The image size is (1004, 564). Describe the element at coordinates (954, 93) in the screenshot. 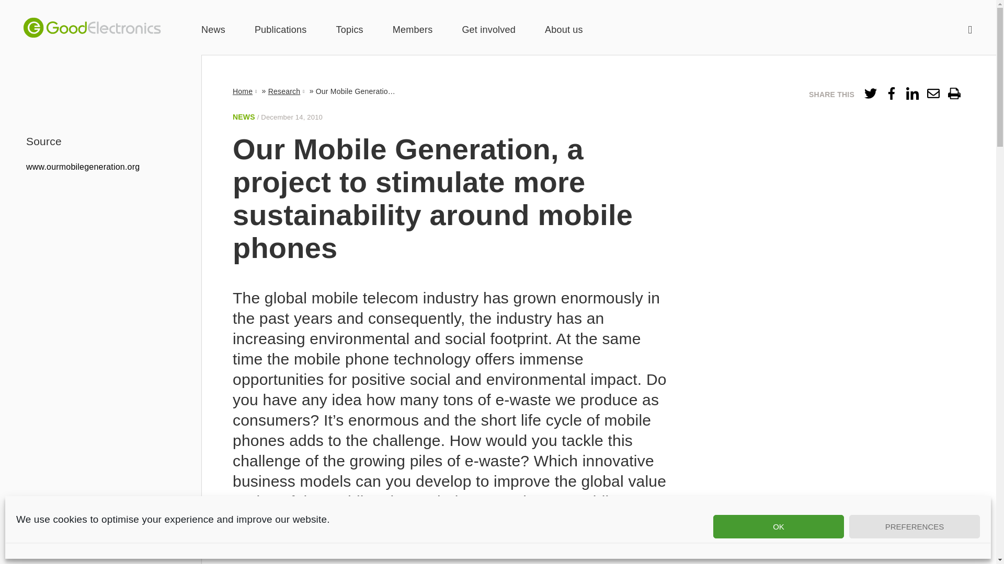

I see `print Created with Sketch.` at that location.